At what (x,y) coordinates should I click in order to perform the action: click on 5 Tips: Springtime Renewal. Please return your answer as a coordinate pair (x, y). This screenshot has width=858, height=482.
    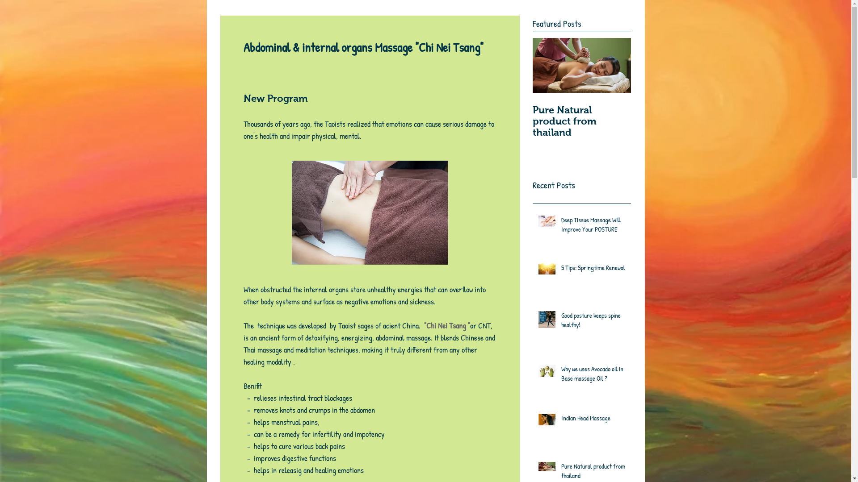
    Looking at the image, I should click on (593, 270).